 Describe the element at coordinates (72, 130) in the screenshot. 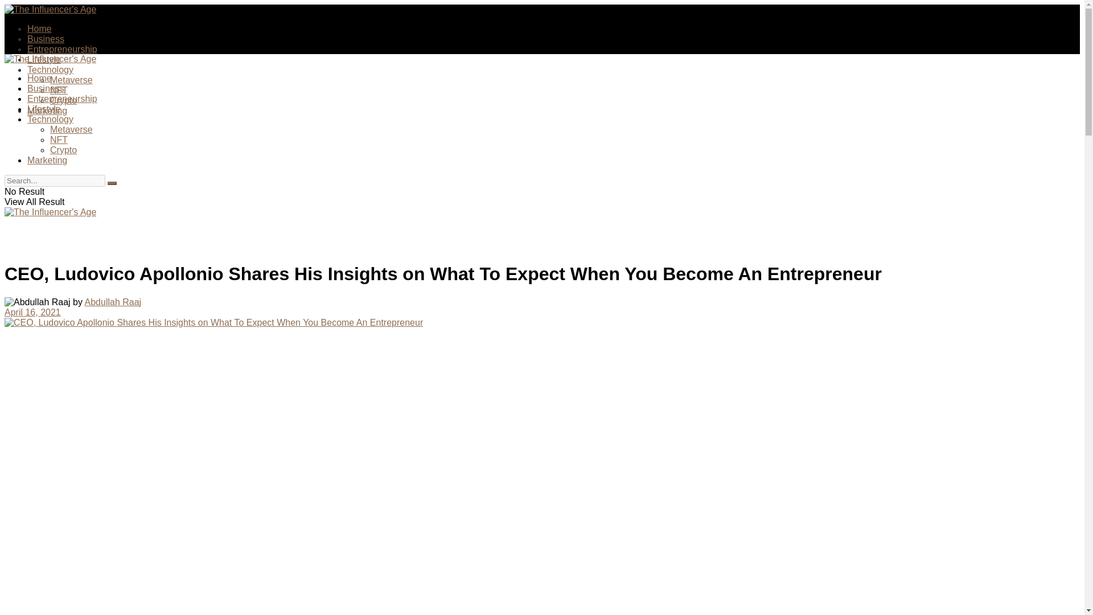

I see `Metaverse` at that location.